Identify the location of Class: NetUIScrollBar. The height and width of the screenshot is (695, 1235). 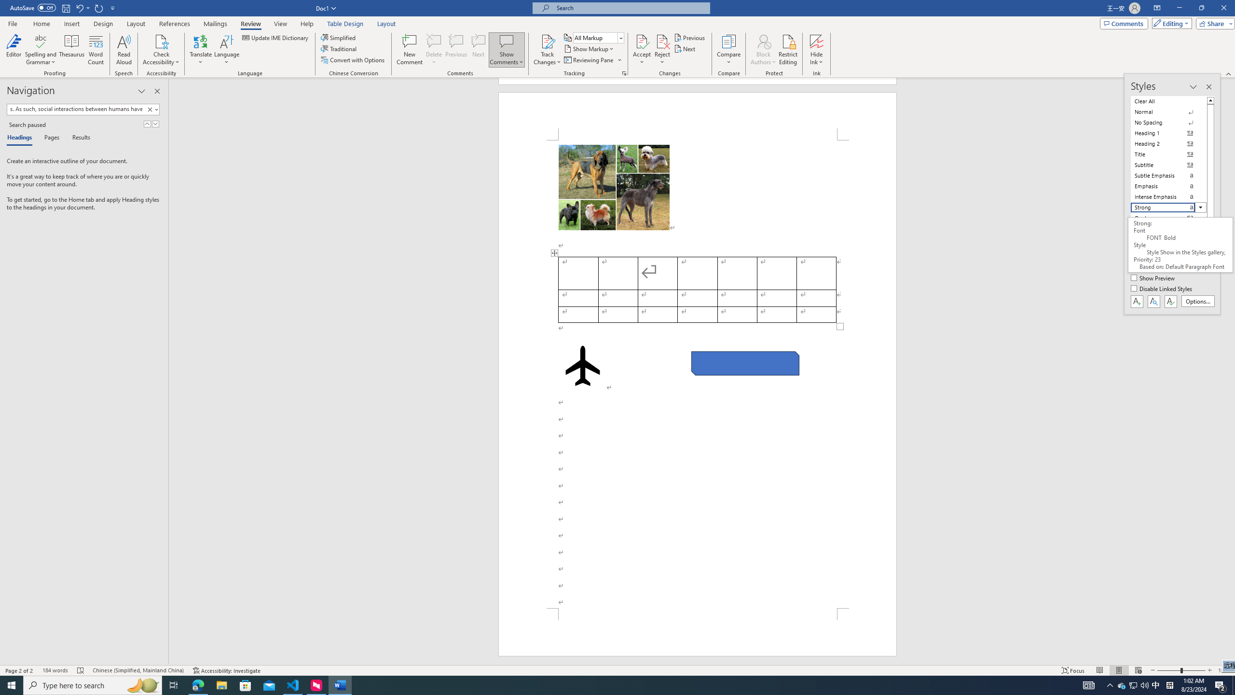
(1231, 372).